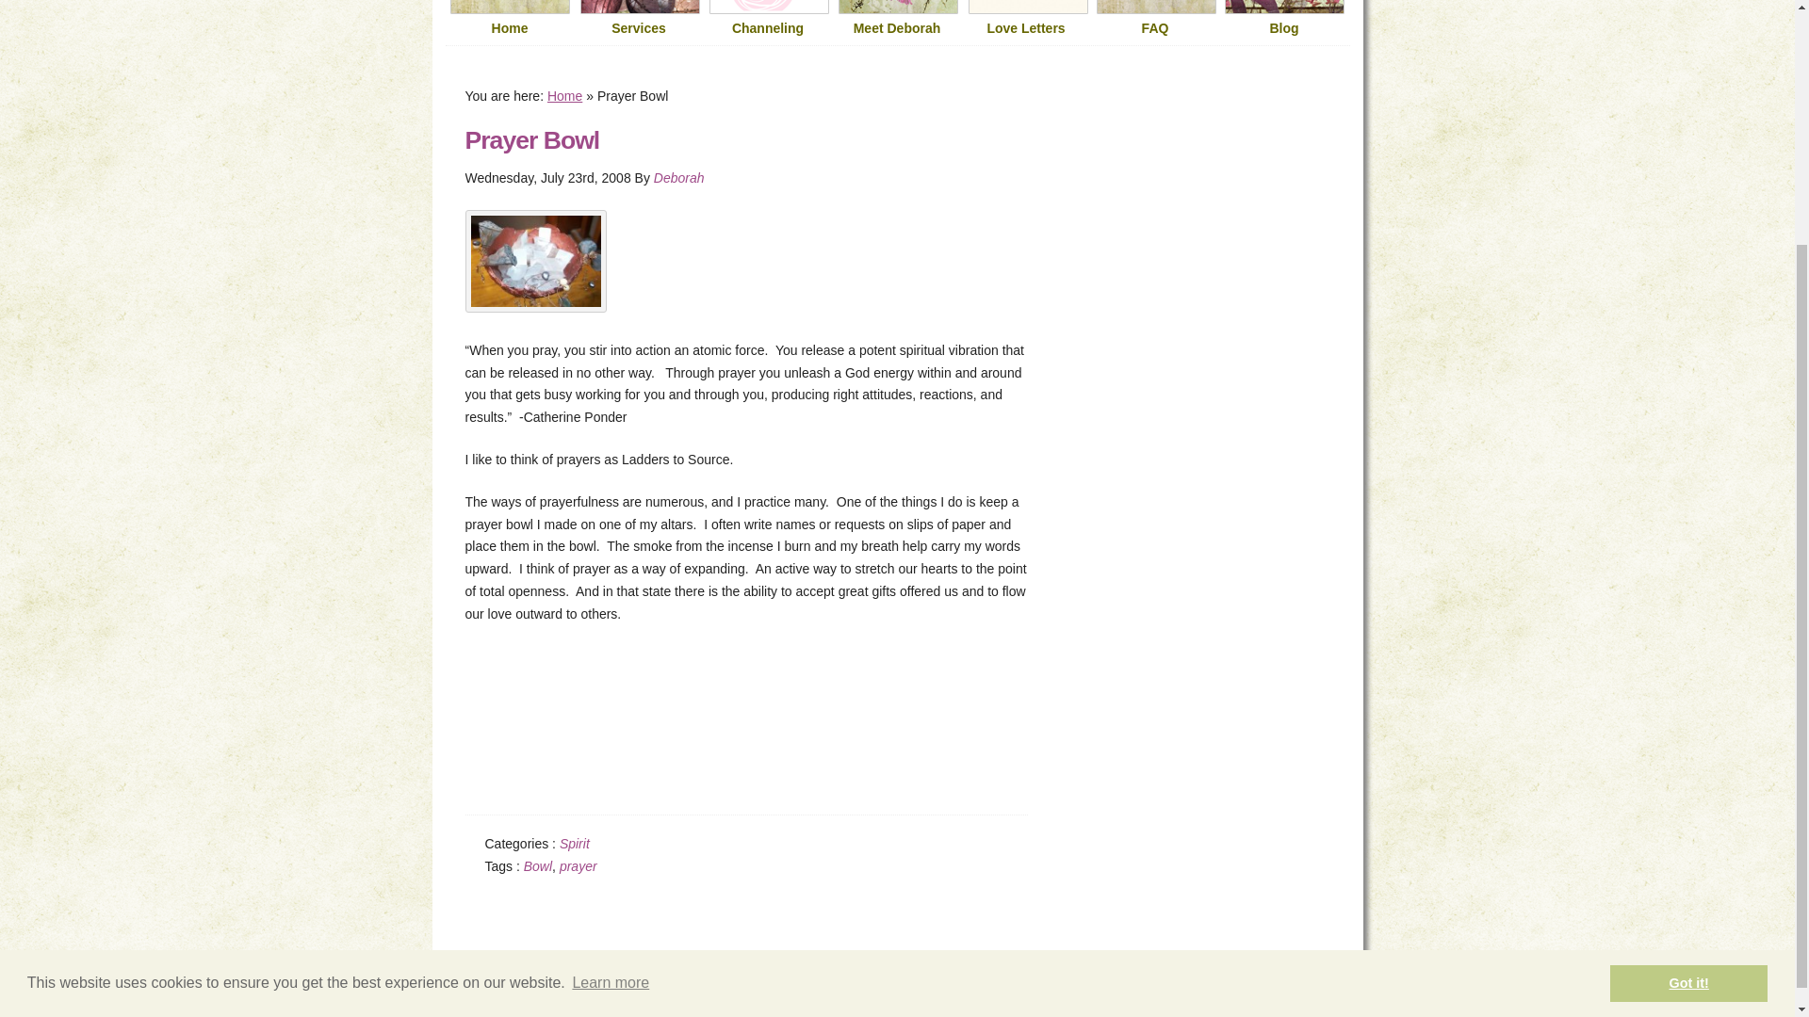 The width and height of the screenshot is (1809, 1017). I want to click on Meet Deborah, so click(897, 28).